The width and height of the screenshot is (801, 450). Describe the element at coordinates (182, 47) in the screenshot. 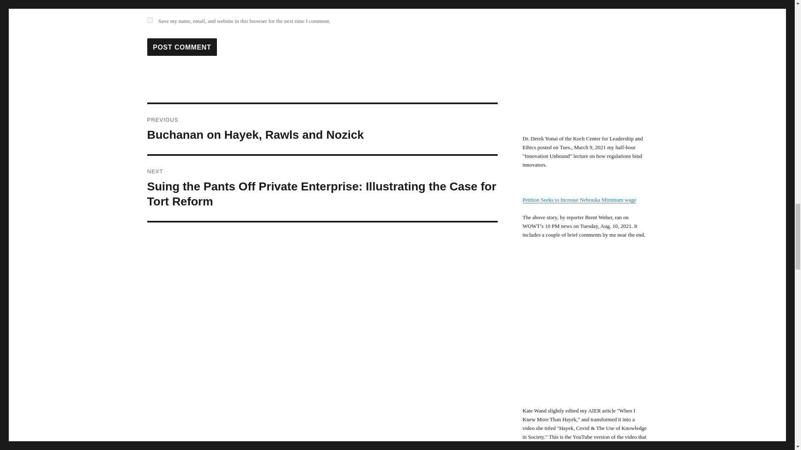

I see `Post Comment` at that location.